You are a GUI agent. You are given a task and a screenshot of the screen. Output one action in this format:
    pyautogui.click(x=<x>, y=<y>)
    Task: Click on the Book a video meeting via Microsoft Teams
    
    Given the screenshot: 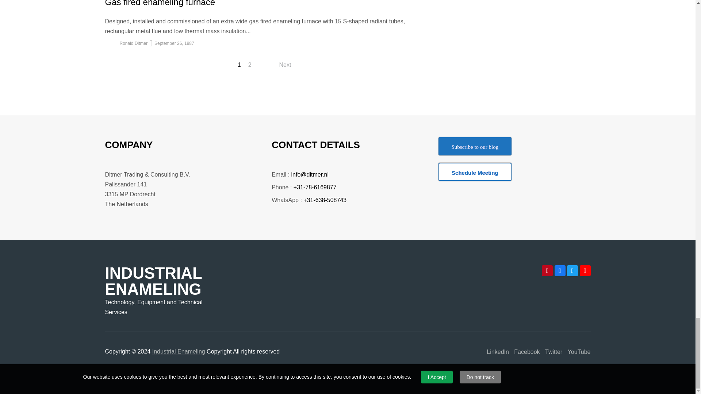 What is the action you would take?
    pyautogui.click(x=475, y=171)
    